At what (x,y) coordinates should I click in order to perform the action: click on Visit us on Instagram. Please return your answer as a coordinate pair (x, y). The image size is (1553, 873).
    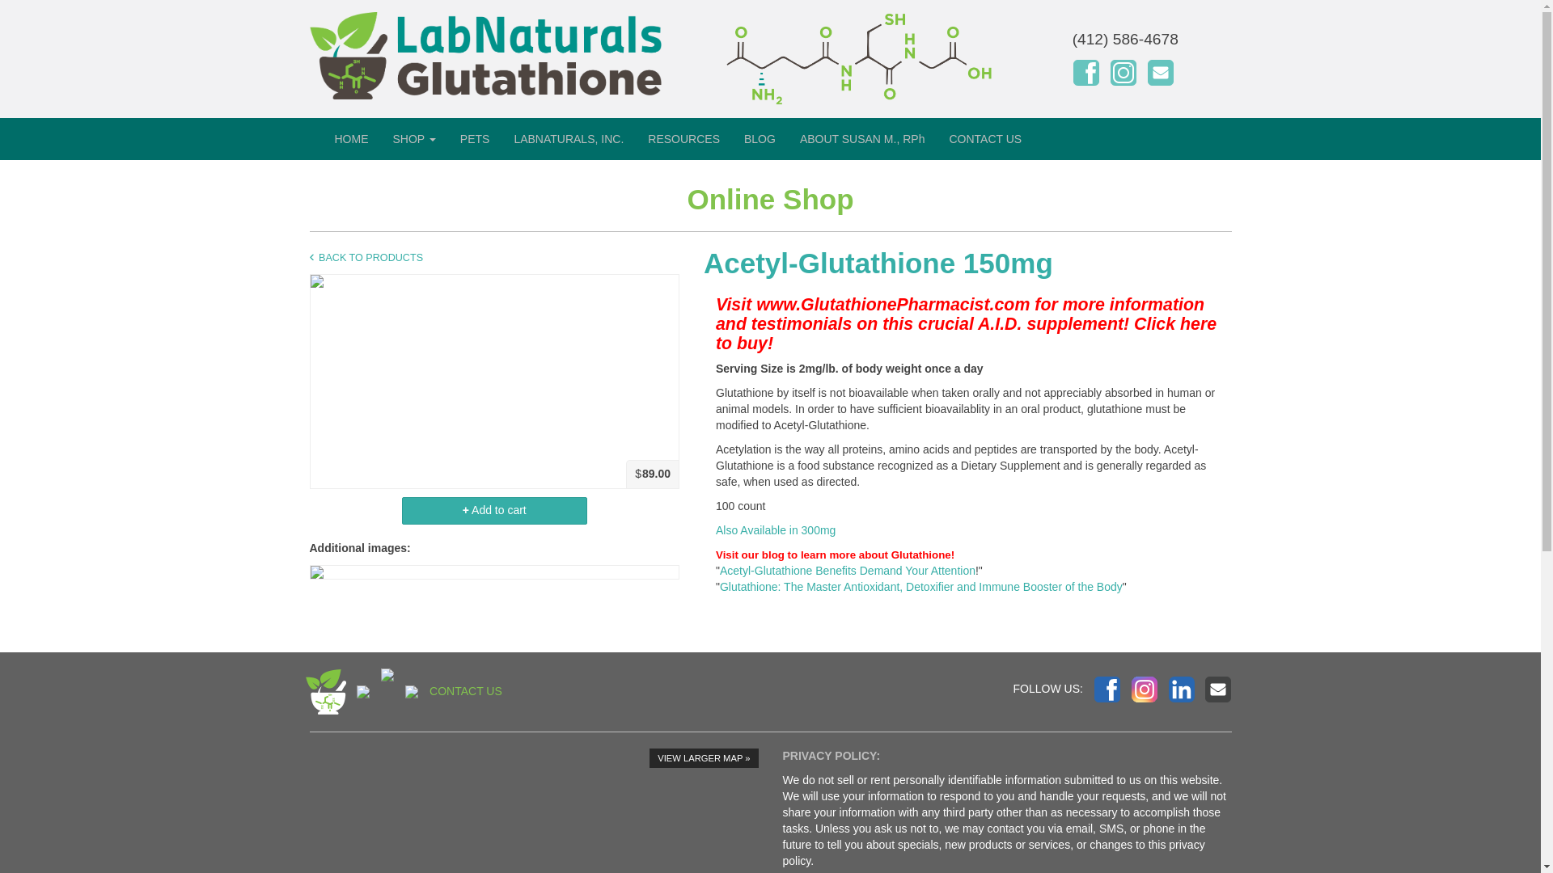
    Looking at the image, I should click on (1144, 690).